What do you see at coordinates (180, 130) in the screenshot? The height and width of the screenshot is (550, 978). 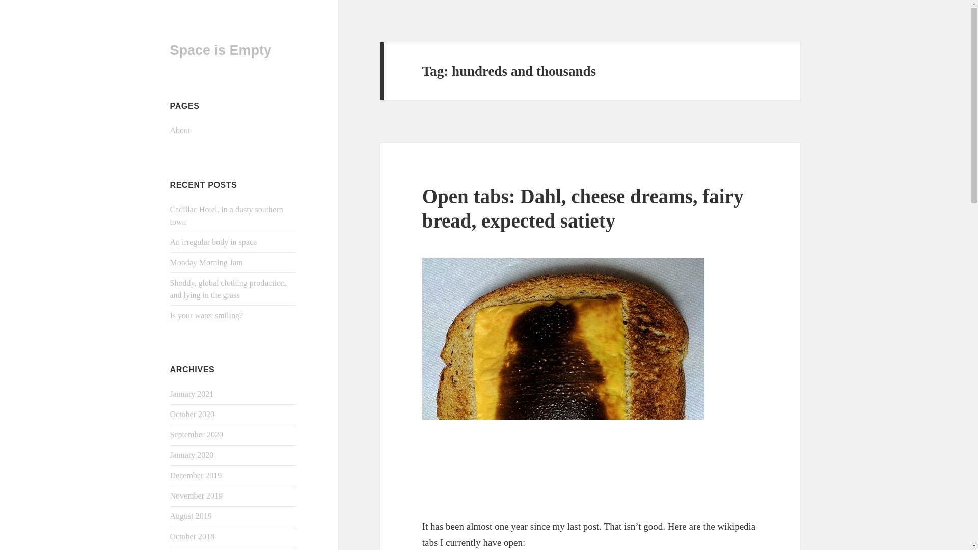 I see `About` at bounding box center [180, 130].